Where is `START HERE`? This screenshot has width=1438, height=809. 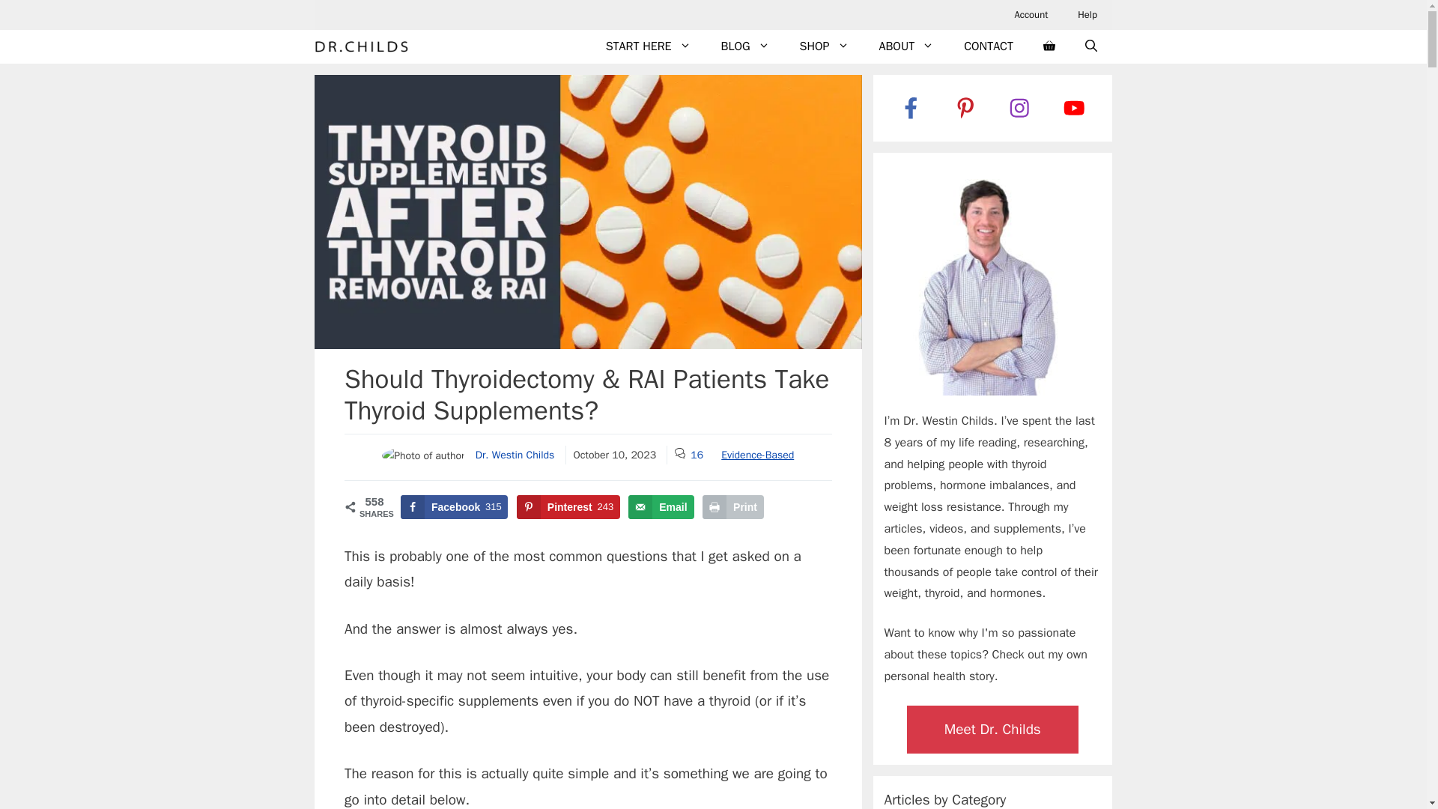
START HERE is located at coordinates (649, 46).